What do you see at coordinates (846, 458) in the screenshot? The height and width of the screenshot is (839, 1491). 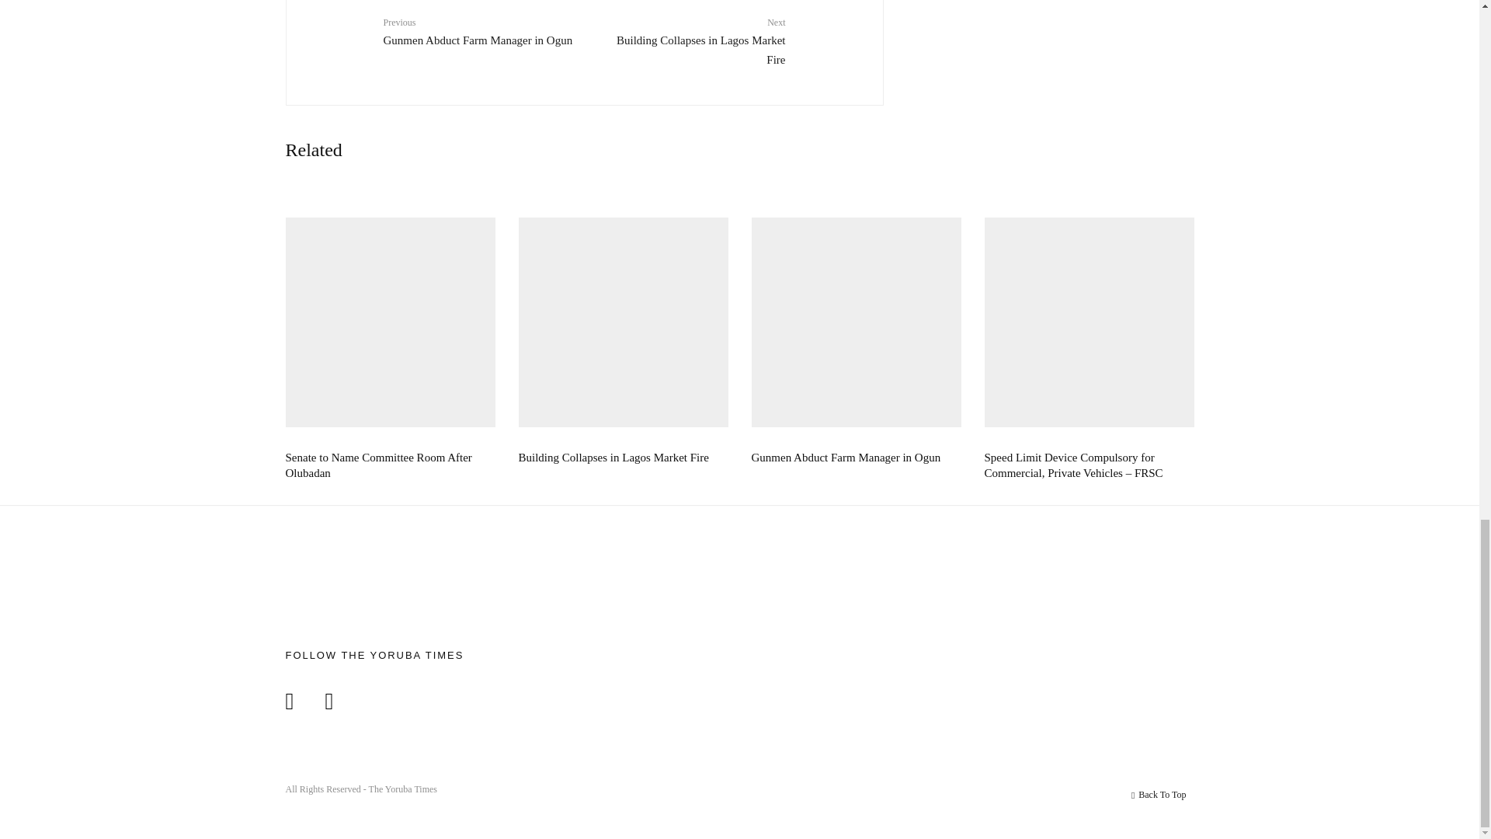 I see `Gunmen Abduct Farm Manager in Ogun` at bounding box center [846, 458].